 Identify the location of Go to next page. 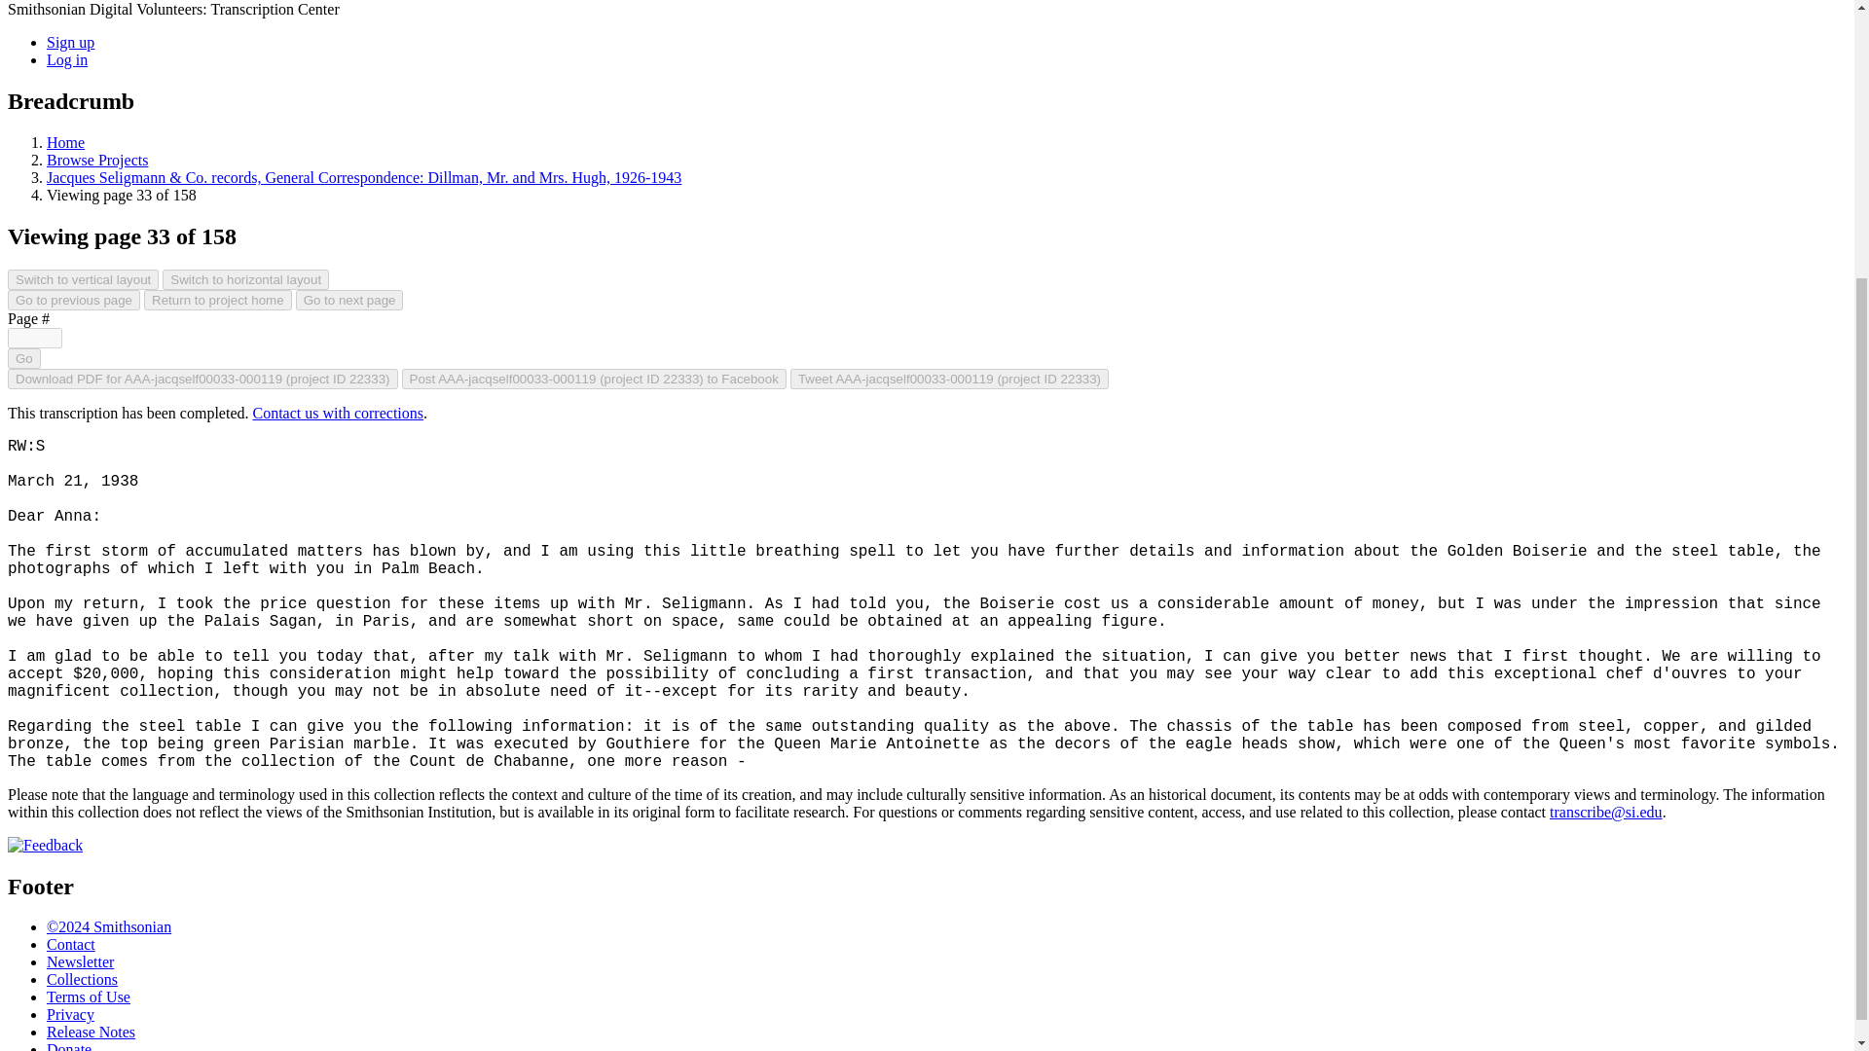
(348, 300).